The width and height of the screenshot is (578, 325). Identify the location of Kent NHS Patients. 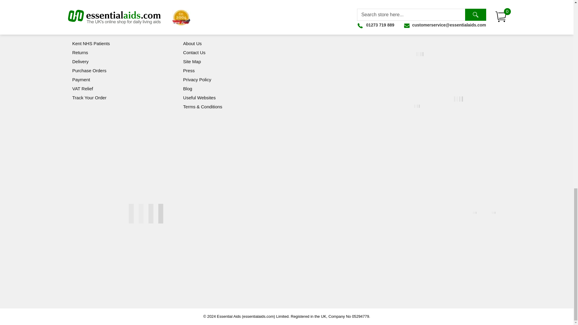
(91, 43).